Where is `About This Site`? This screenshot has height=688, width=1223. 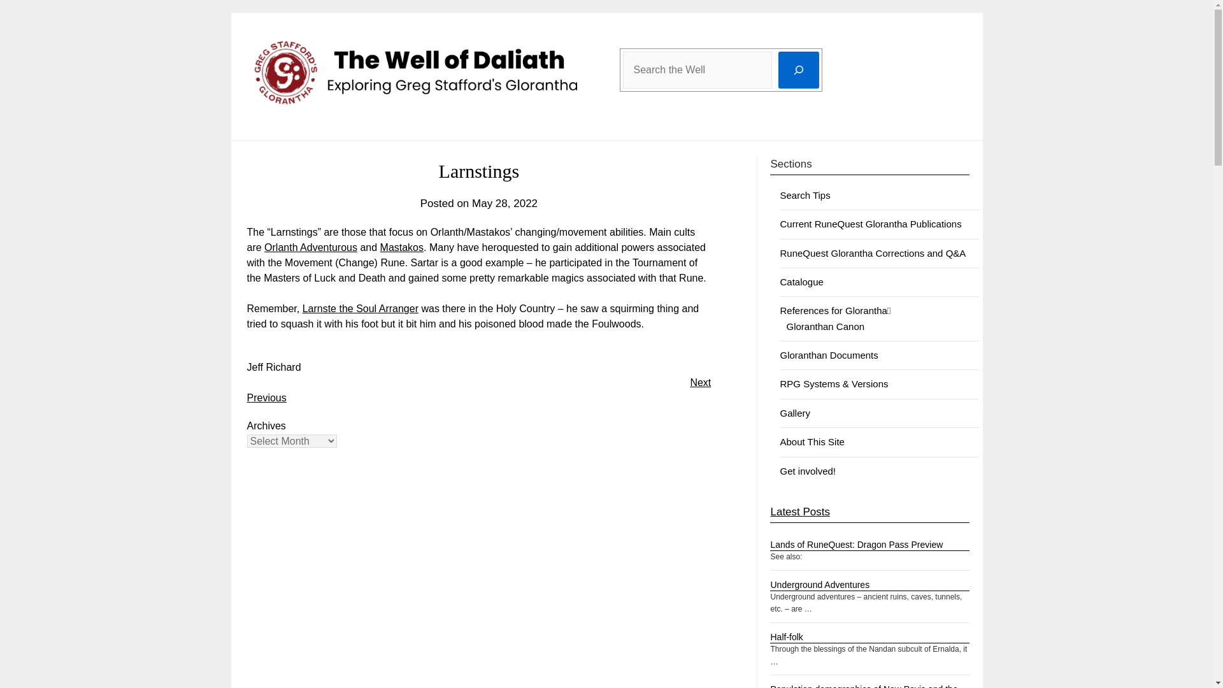
About This Site is located at coordinates (812, 441).